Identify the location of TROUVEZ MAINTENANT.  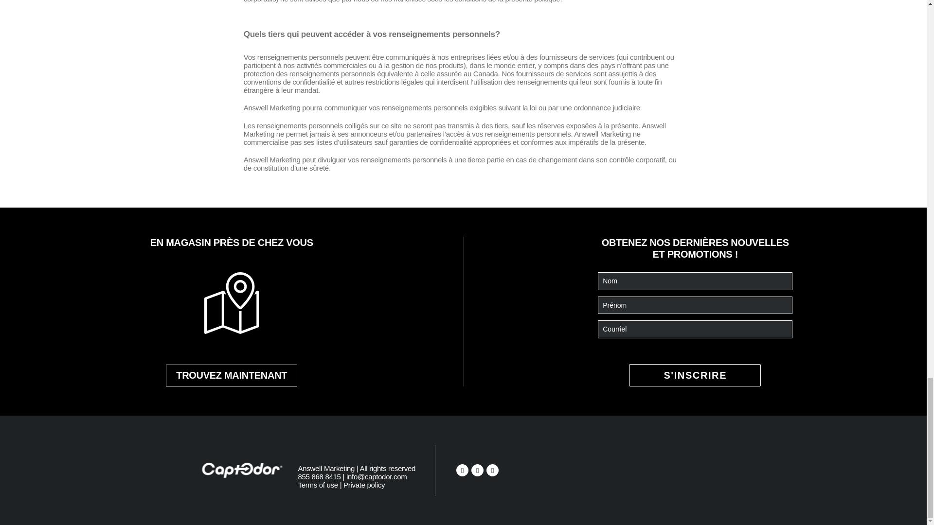
(232, 375).